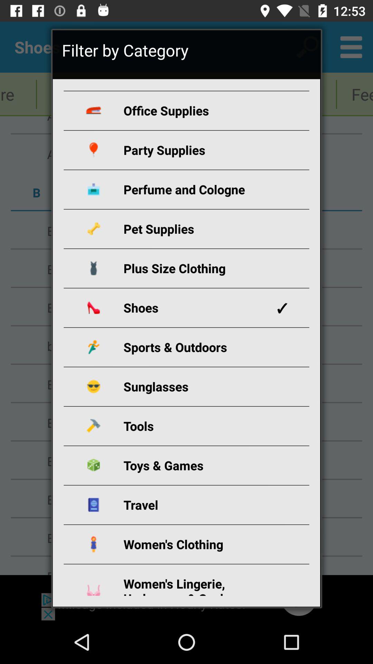 Image resolution: width=373 pixels, height=664 pixels. I want to click on press toys & games app, so click(195, 465).